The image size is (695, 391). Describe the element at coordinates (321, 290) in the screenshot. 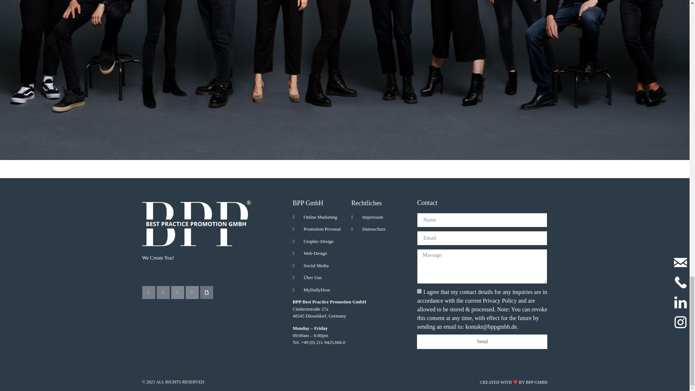

I see `MyDailyDose` at that location.